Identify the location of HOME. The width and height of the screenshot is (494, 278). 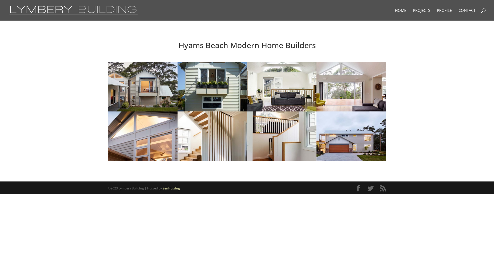
(401, 14).